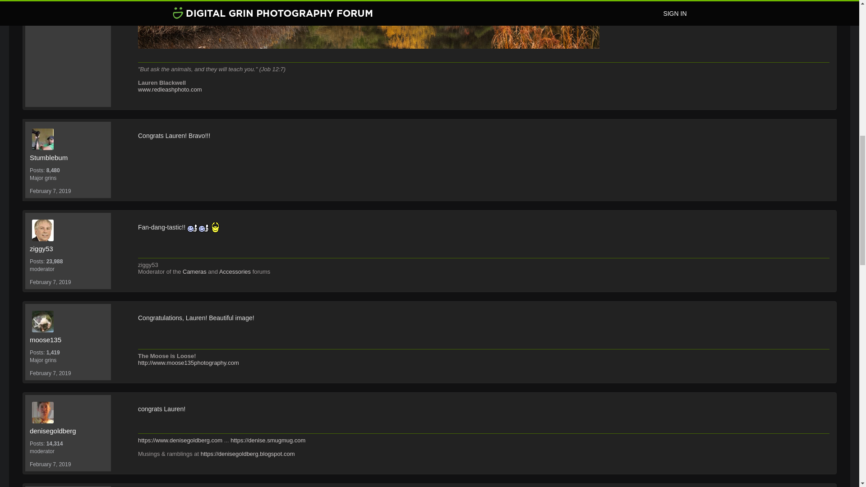 The height and width of the screenshot is (487, 866). What do you see at coordinates (68, 360) in the screenshot?
I see `Major grins` at bounding box center [68, 360].